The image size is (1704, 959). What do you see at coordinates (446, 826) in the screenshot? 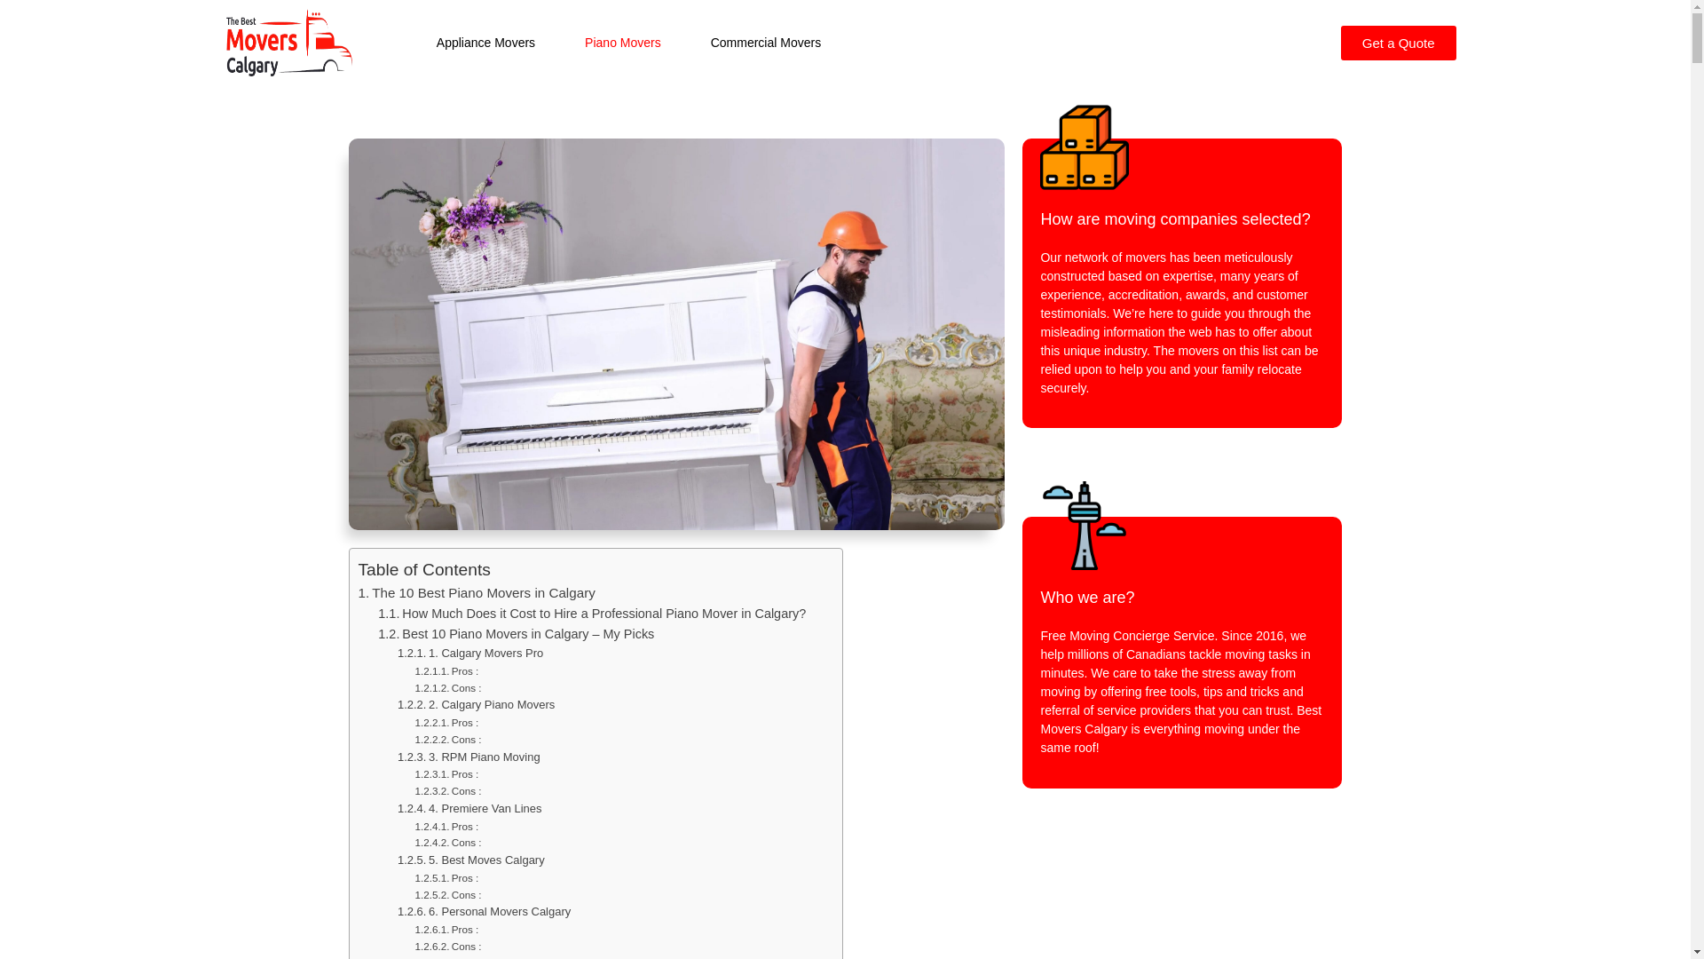
I see `Pros :` at bounding box center [446, 826].